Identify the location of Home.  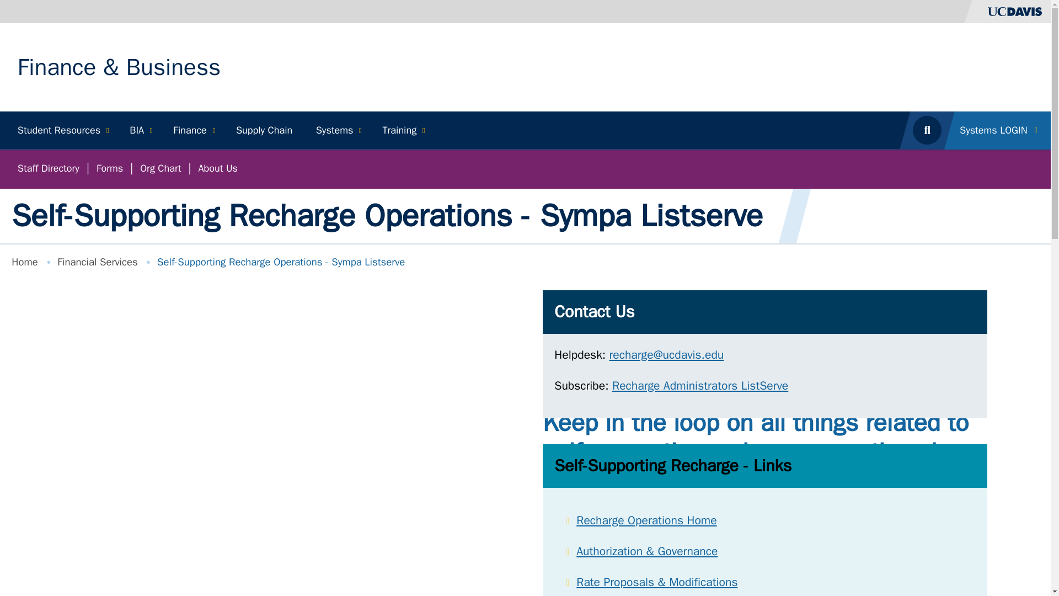
(119, 67).